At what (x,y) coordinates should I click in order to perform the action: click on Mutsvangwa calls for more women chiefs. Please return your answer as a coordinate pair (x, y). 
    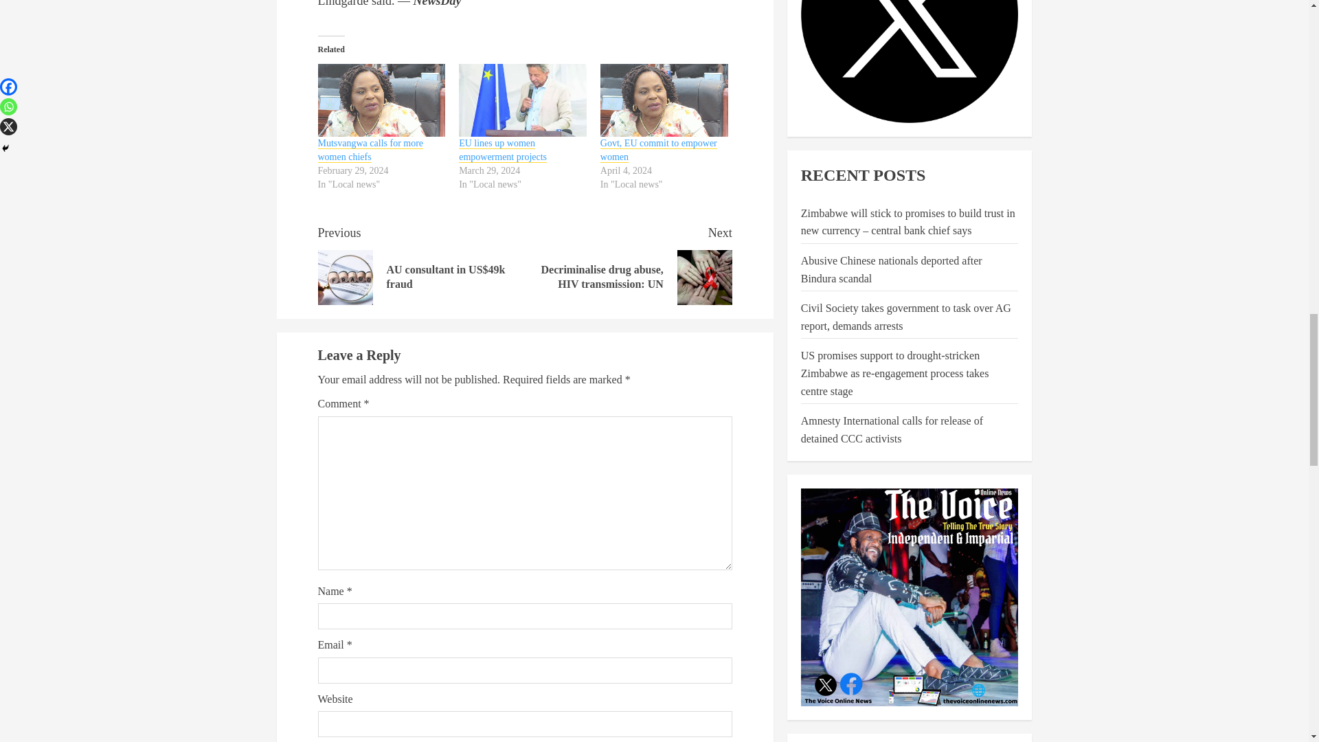
    Looking at the image, I should click on (628, 264).